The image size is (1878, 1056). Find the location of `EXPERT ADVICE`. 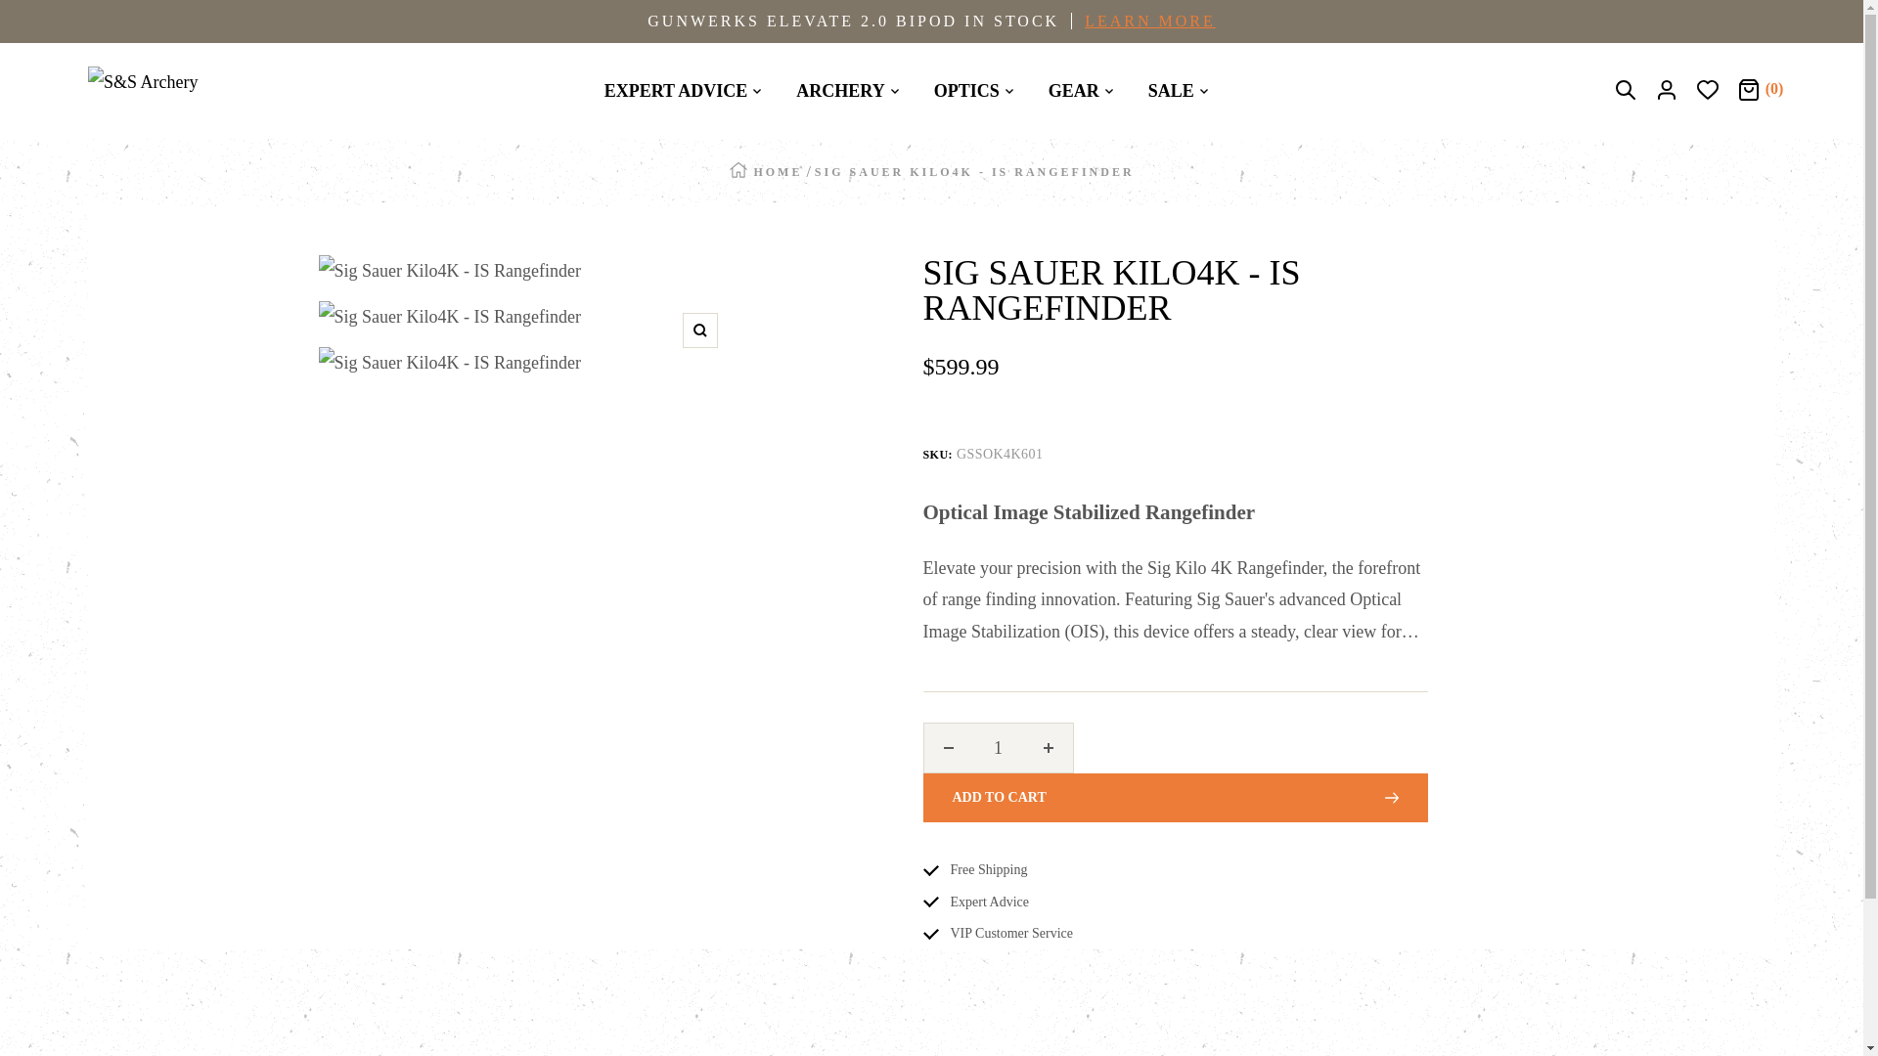

EXPERT ADVICE is located at coordinates (683, 91).